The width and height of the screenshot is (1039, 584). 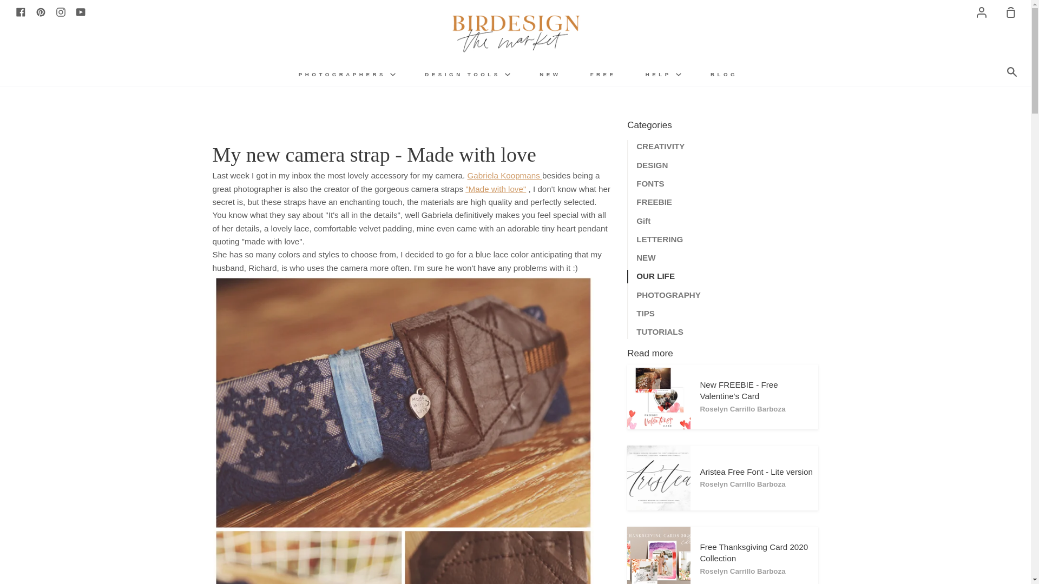 I want to click on Birdesign on YouTube, so click(x=80, y=11).